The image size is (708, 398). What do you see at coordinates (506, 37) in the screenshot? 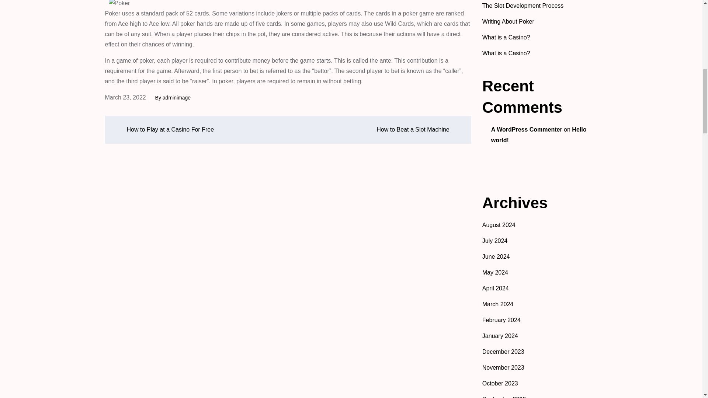
I see `What is a Casino?` at bounding box center [506, 37].